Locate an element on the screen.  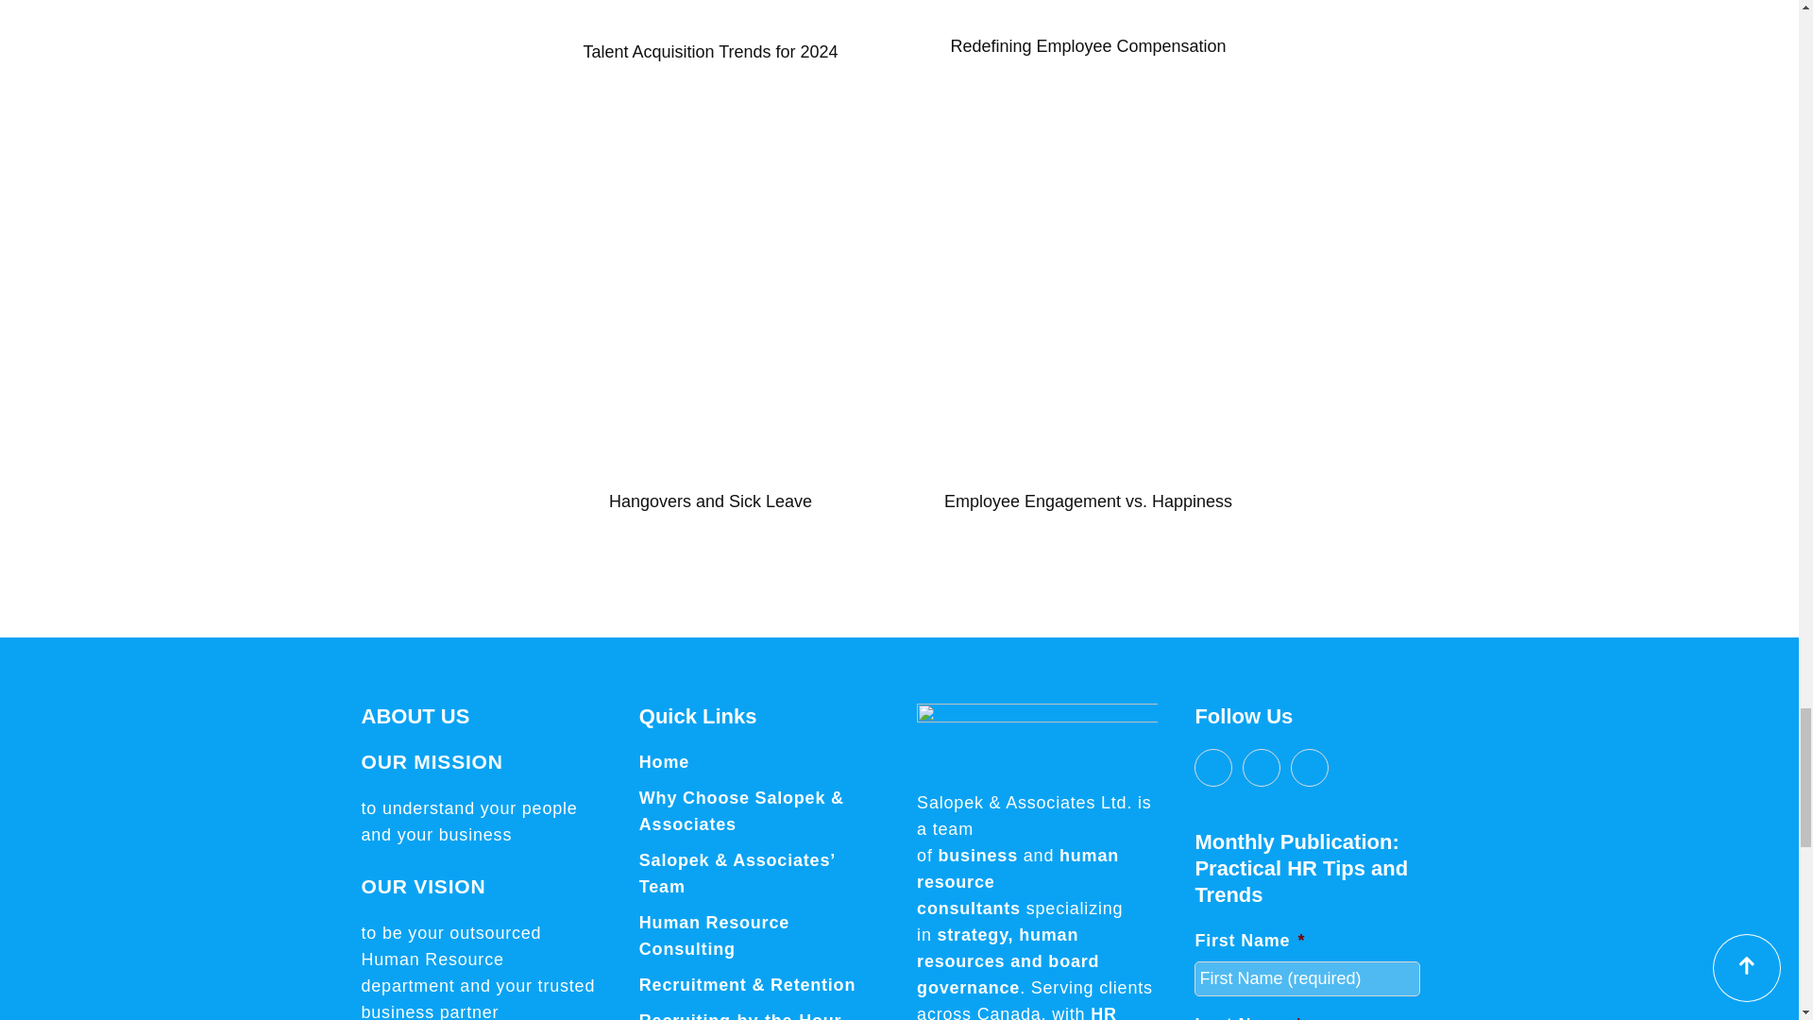
facebook is located at coordinates (1213, 767).